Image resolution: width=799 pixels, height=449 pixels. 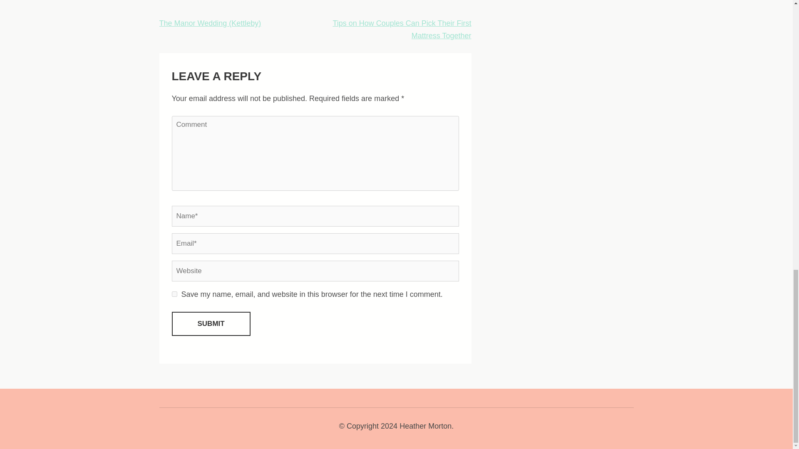 What do you see at coordinates (402, 30) in the screenshot?
I see `Tips on How Couples Can Pick Their First Mattress Together` at bounding box center [402, 30].